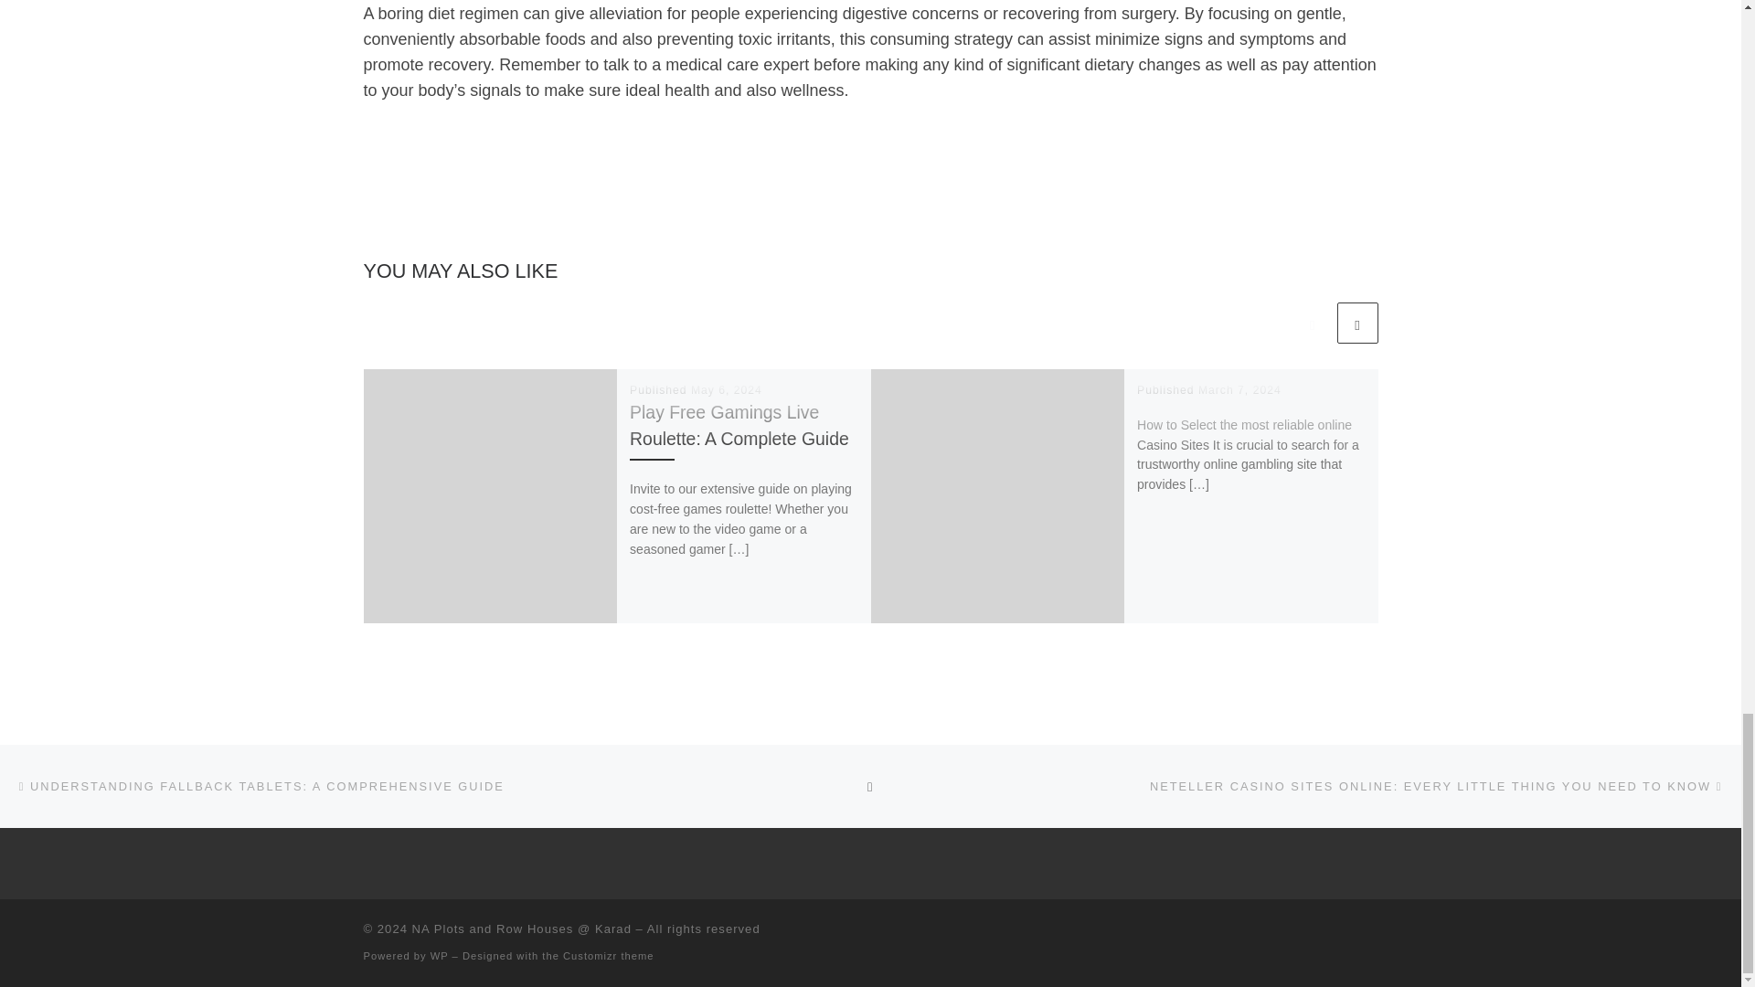 The width and height of the screenshot is (1755, 987). I want to click on Next related articles, so click(1356, 322).